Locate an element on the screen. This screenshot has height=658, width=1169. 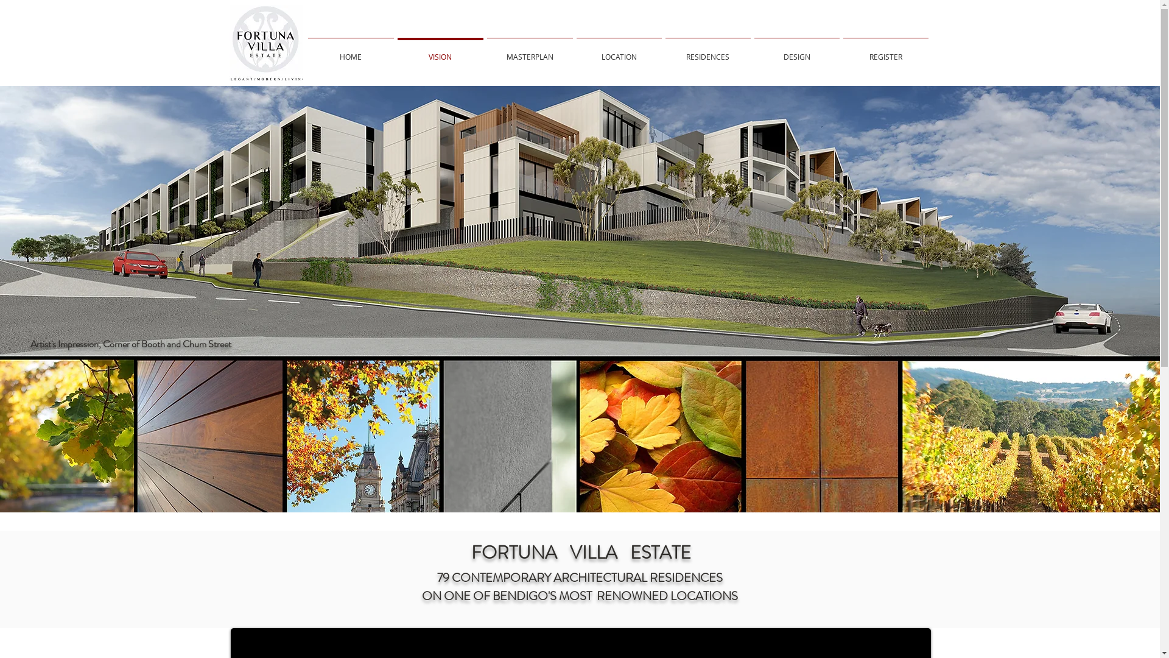
LOCATION is located at coordinates (619, 51).